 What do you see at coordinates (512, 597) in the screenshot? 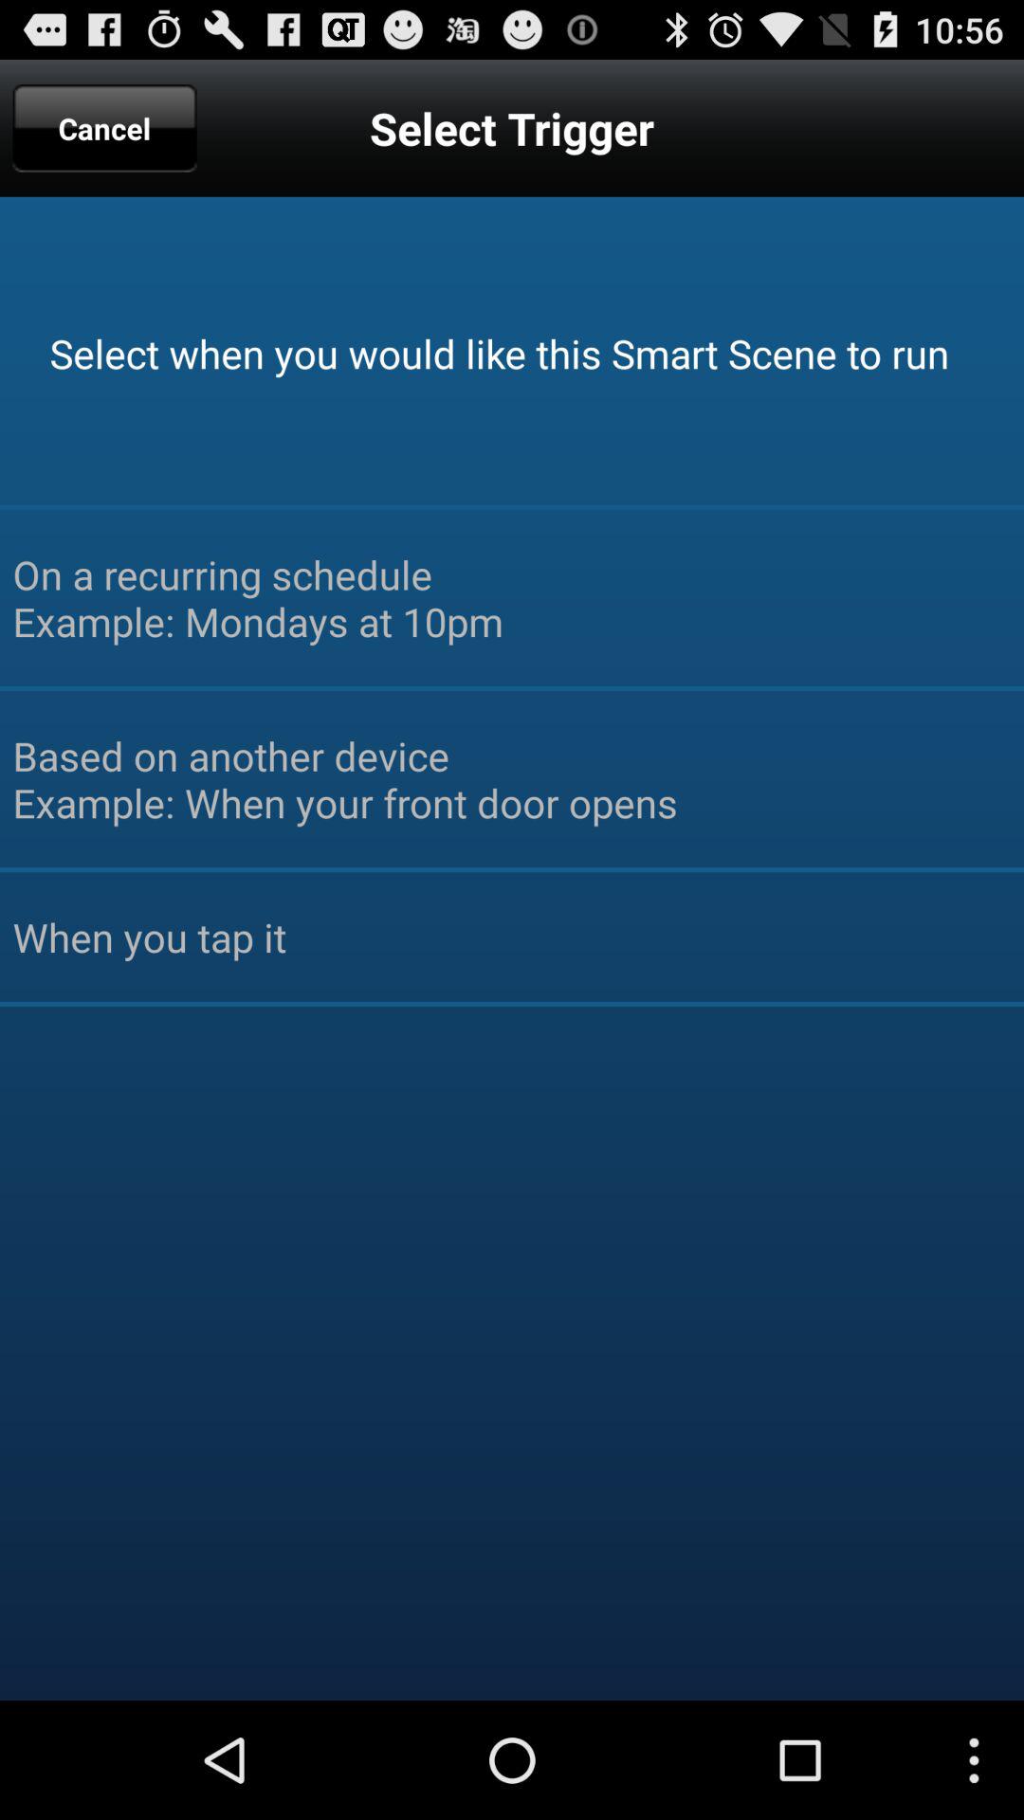
I see `tap on a recurring` at bounding box center [512, 597].